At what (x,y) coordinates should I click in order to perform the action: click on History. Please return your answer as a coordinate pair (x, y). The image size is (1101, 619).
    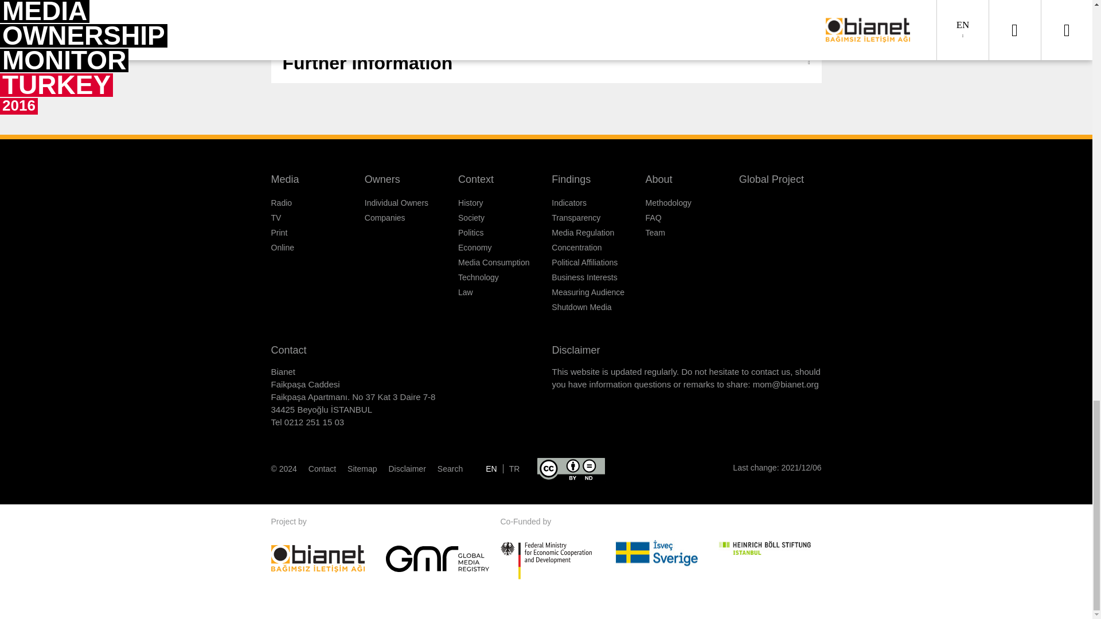
    Looking at the image, I should click on (470, 202).